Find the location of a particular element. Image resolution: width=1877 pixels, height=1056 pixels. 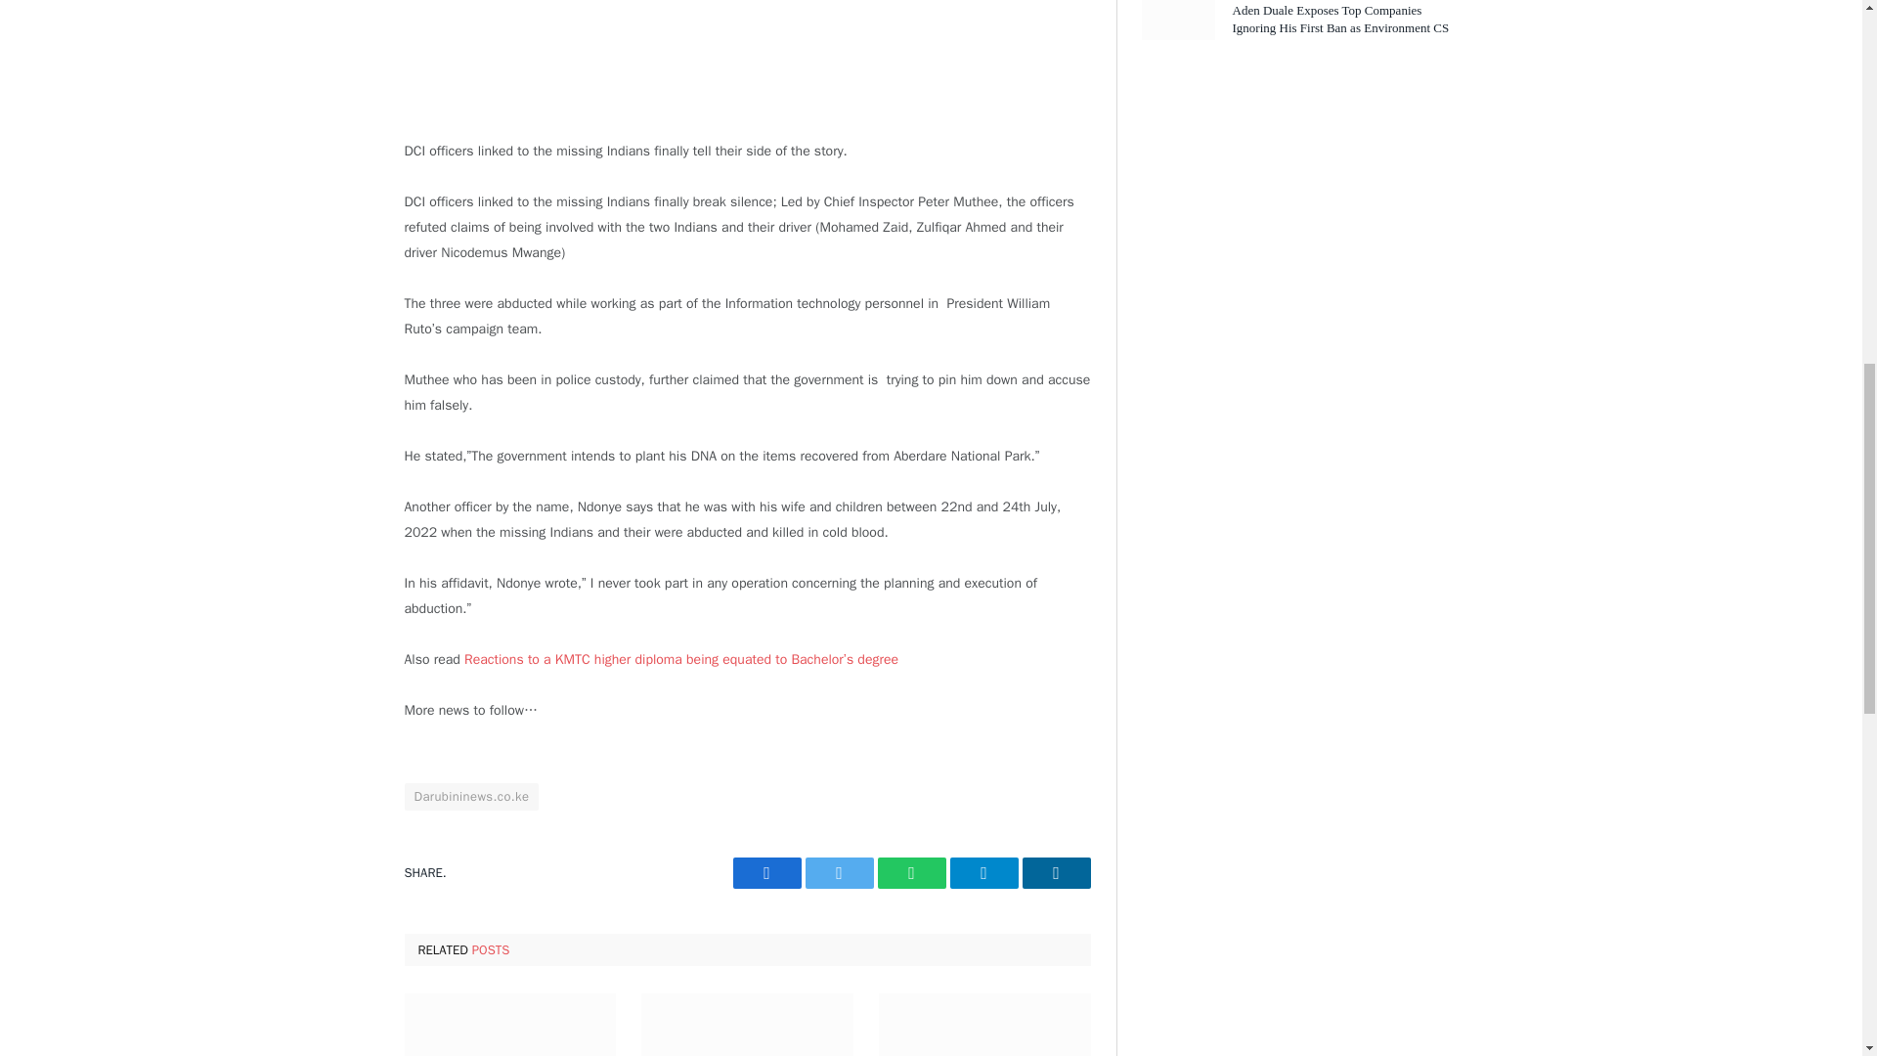

Facebook is located at coordinates (766, 872).